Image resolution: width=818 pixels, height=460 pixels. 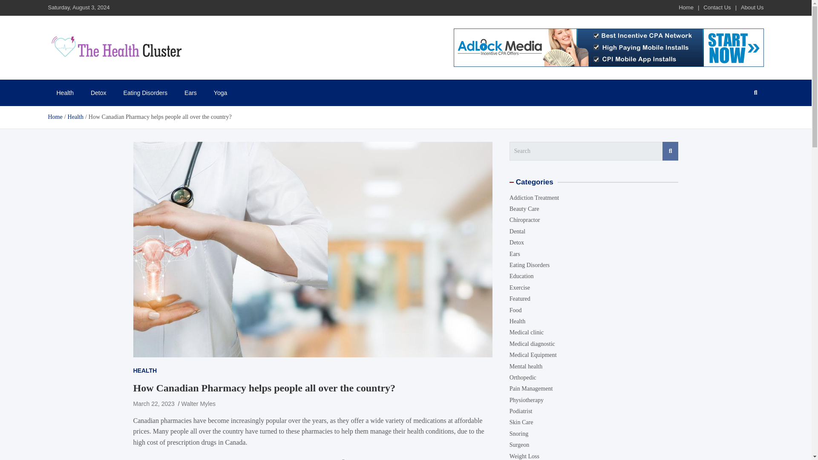 What do you see at coordinates (153, 403) in the screenshot?
I see `March 22, 2023` at bounding box center [153, 403].